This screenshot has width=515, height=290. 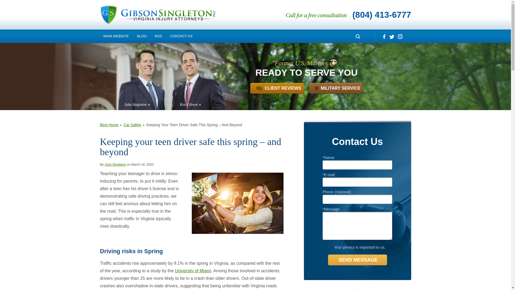 What do you see at coordinates (384, 36) in the screenshot?
I see `Follow us on Facebook` at bounding box center [384, 36].